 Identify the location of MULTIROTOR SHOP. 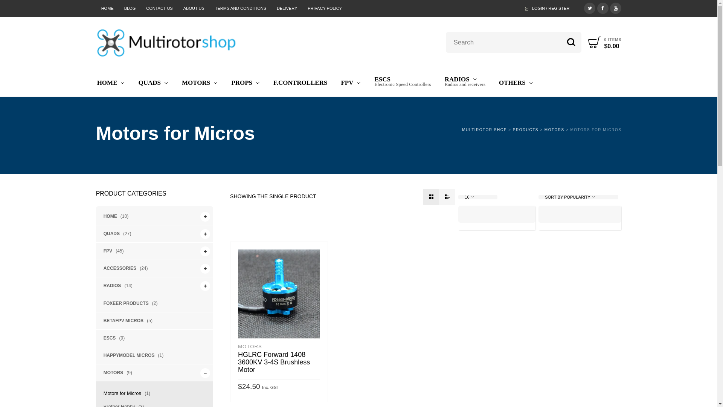
(484, 130).